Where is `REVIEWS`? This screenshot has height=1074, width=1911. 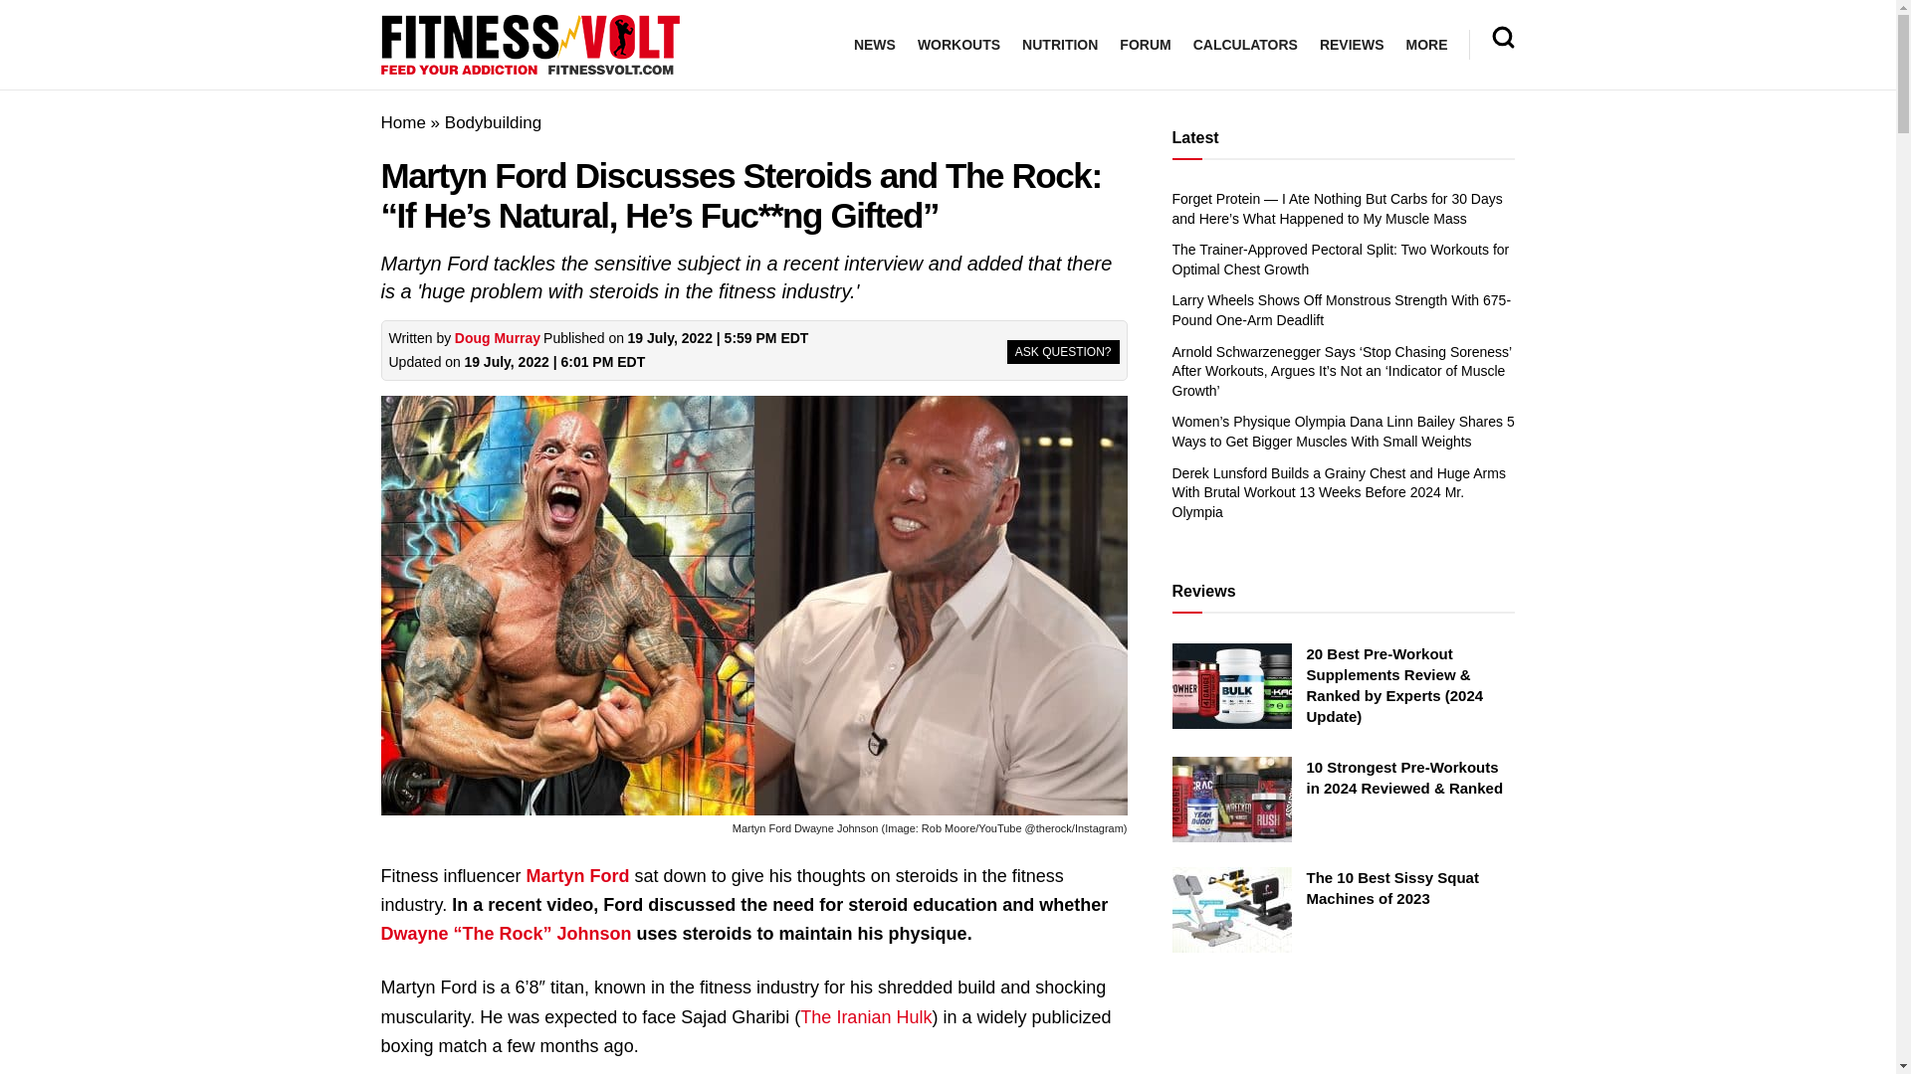 REVIEWS is located at coordinates (1352, 45).